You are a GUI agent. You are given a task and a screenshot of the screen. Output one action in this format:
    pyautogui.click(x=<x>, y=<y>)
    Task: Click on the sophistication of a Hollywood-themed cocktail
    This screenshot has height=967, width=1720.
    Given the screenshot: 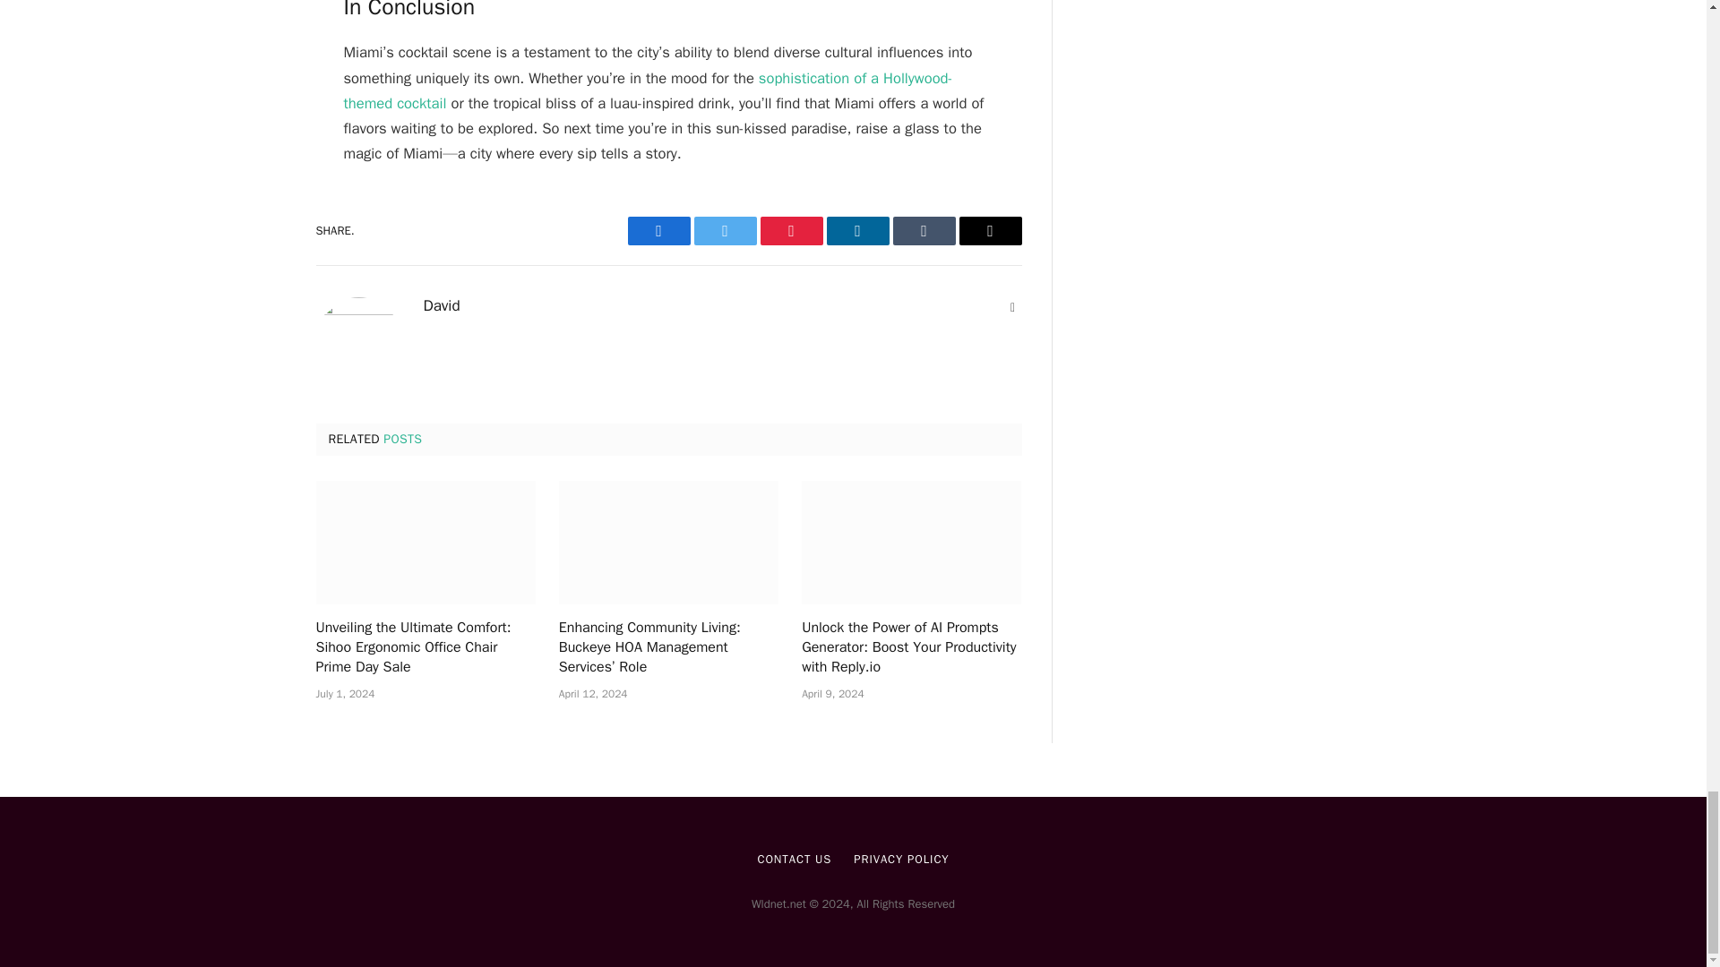 What is the action you would take?
    pyautogui.click(x=649, y=90)
    